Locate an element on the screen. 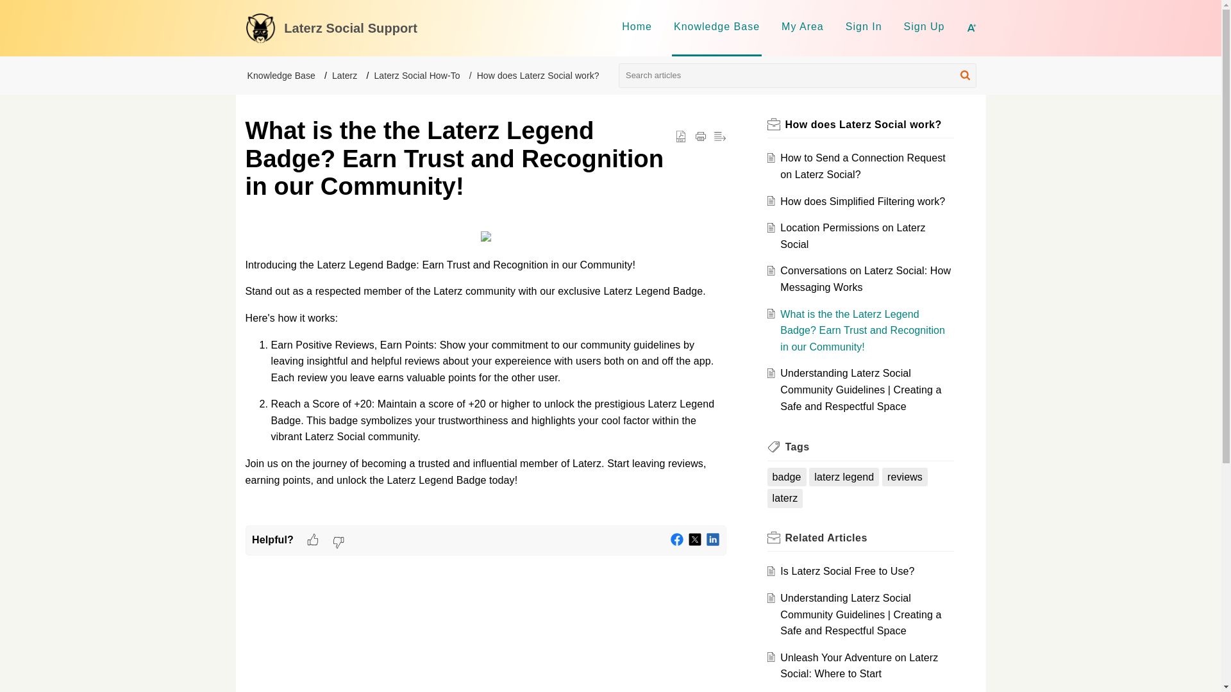 The width and height of the screenshot is (1231, 692). Laterz is located at coordinates (345, 76).